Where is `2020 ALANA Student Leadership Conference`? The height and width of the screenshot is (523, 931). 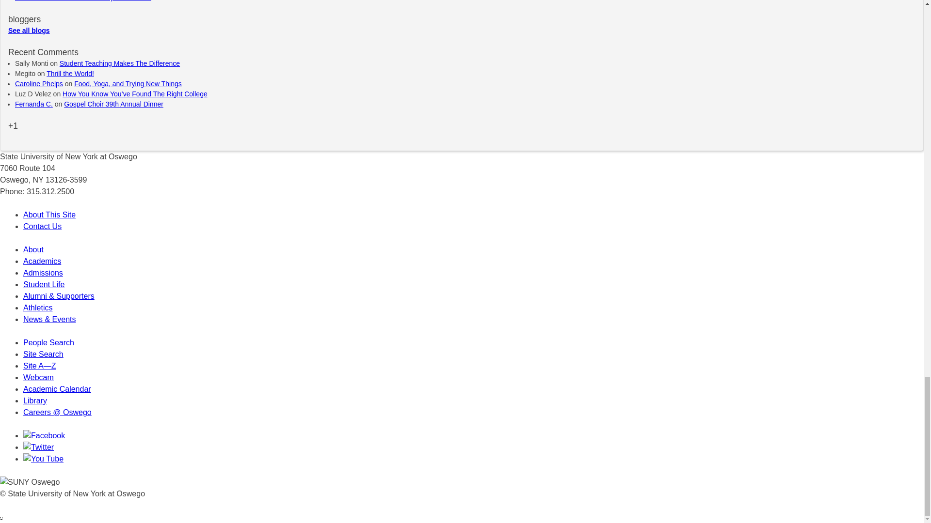
2020 ALANA Student Leadership Conference is located at coordinates (82, 1).